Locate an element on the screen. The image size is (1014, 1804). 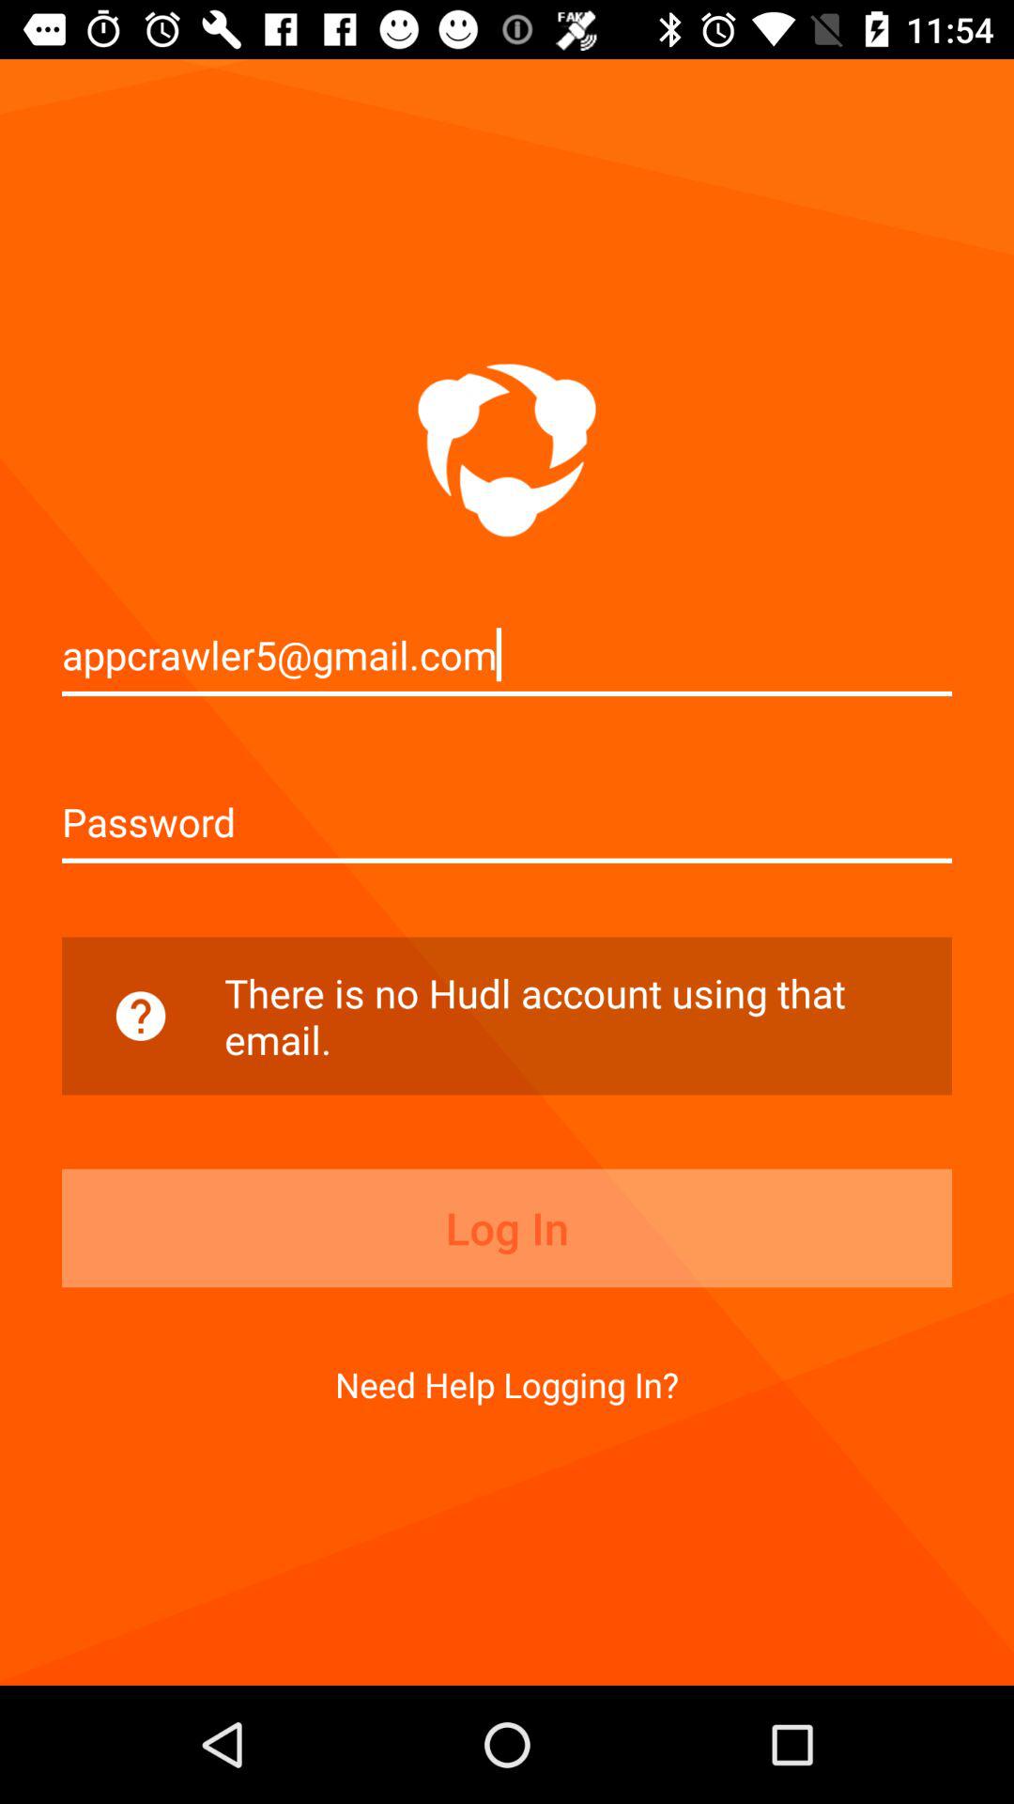
flip until the need help logging icon is located at coordinates (507, 1384).